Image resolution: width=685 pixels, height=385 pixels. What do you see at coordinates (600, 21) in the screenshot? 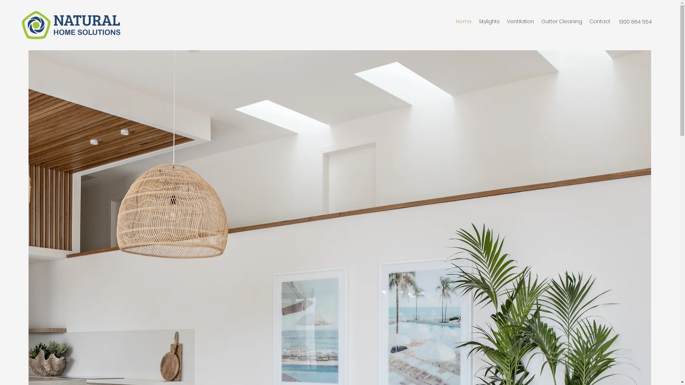
I see `Contact` at bounding box center [600, 21].